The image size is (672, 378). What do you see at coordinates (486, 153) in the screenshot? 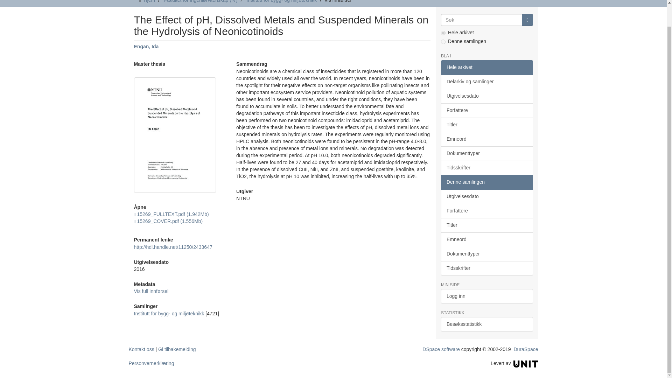
I see `Dokumenttyper` at bounding box center [486, 153].